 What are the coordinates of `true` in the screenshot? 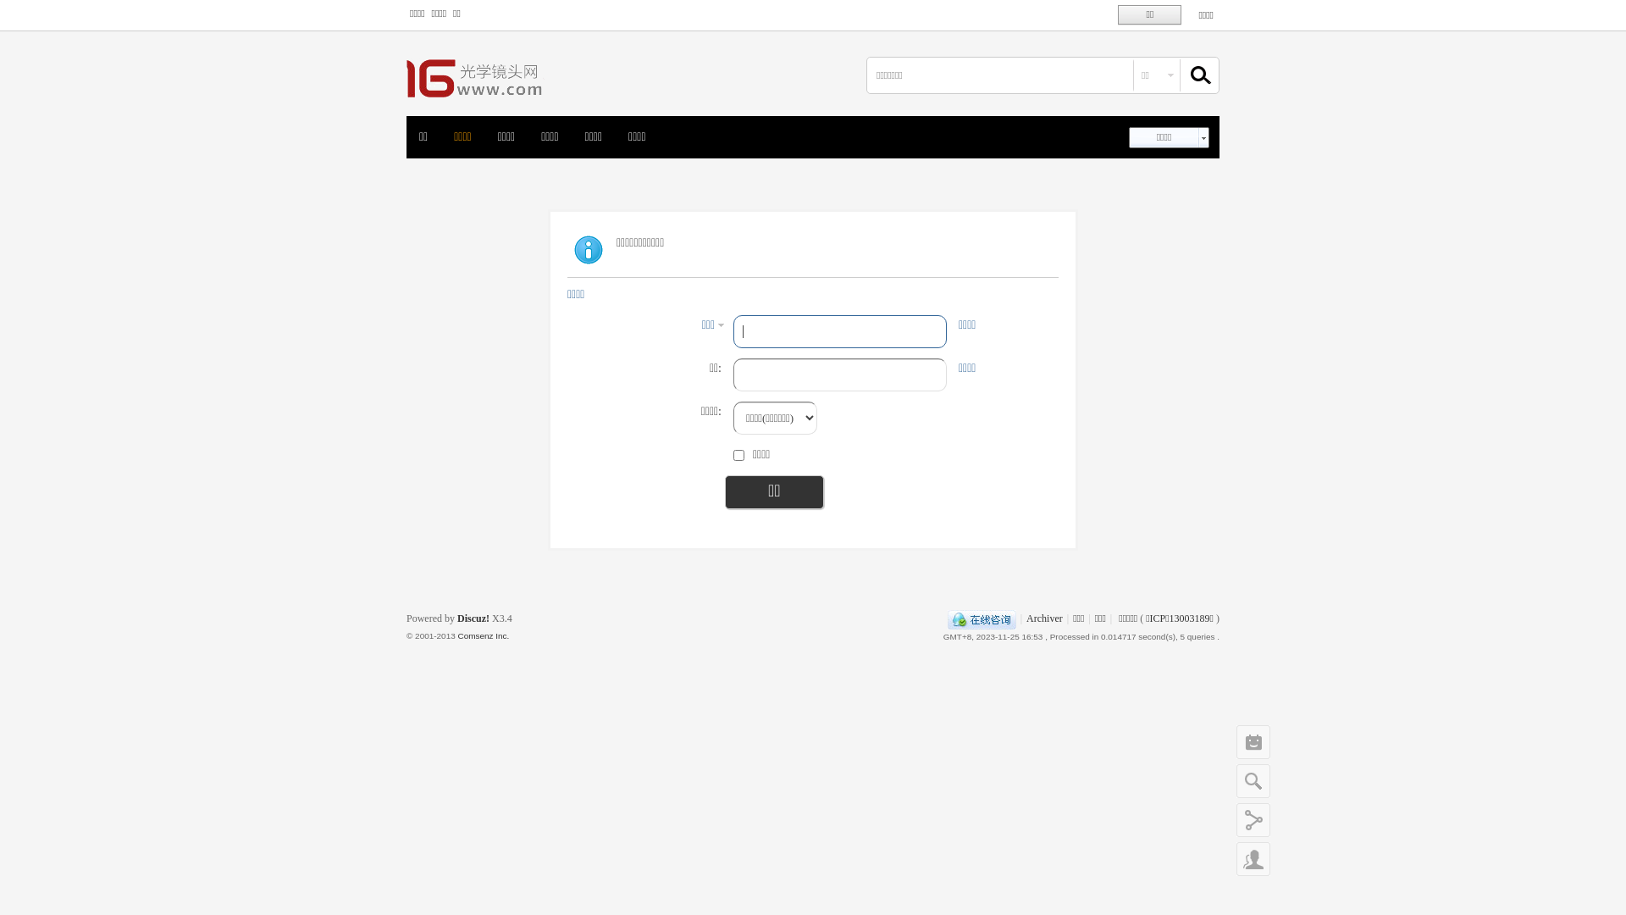 It's located at (1192, 75).